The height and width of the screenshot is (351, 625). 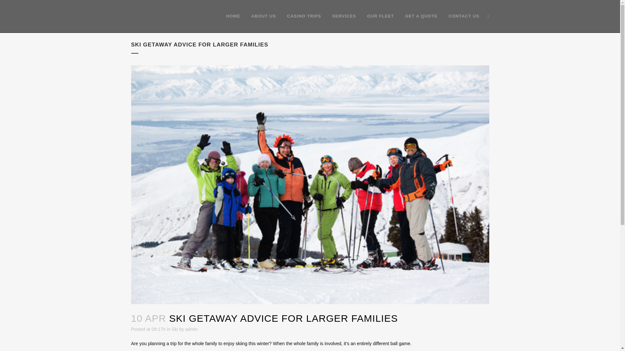 I want to click on OUR FLEET, so click(x=381, y=16).